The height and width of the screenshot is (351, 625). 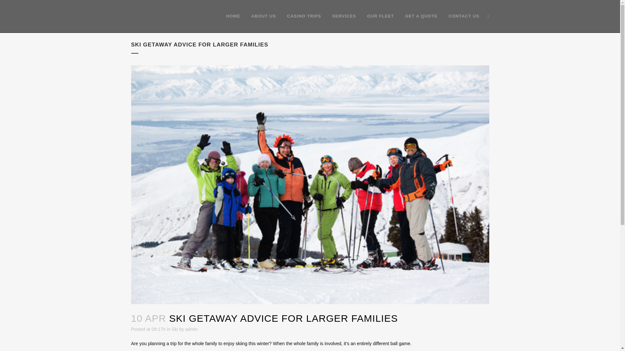 I want to click on OUR FLEET, so click(x=381, y=16).